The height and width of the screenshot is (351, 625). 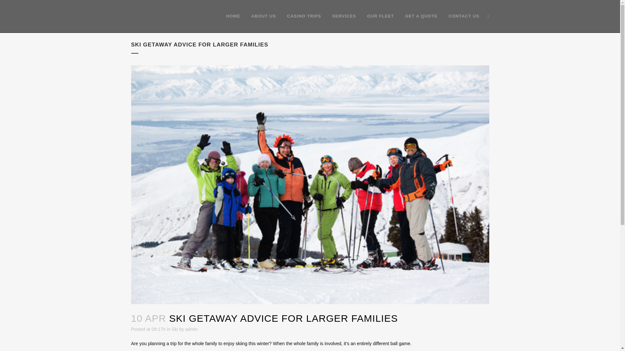 I want to click on OUR FLEET, so click(x=381, y=16).